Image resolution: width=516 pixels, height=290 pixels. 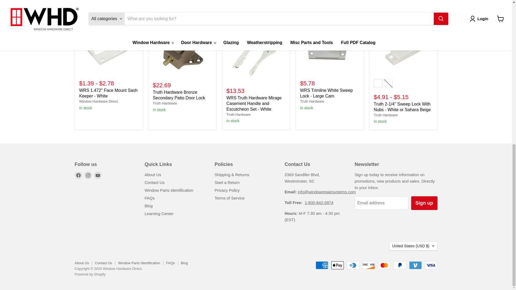 What do you see at coordinates (322, 265) in the screenshot?
I see `American Express` at bounding box center [322, 265].